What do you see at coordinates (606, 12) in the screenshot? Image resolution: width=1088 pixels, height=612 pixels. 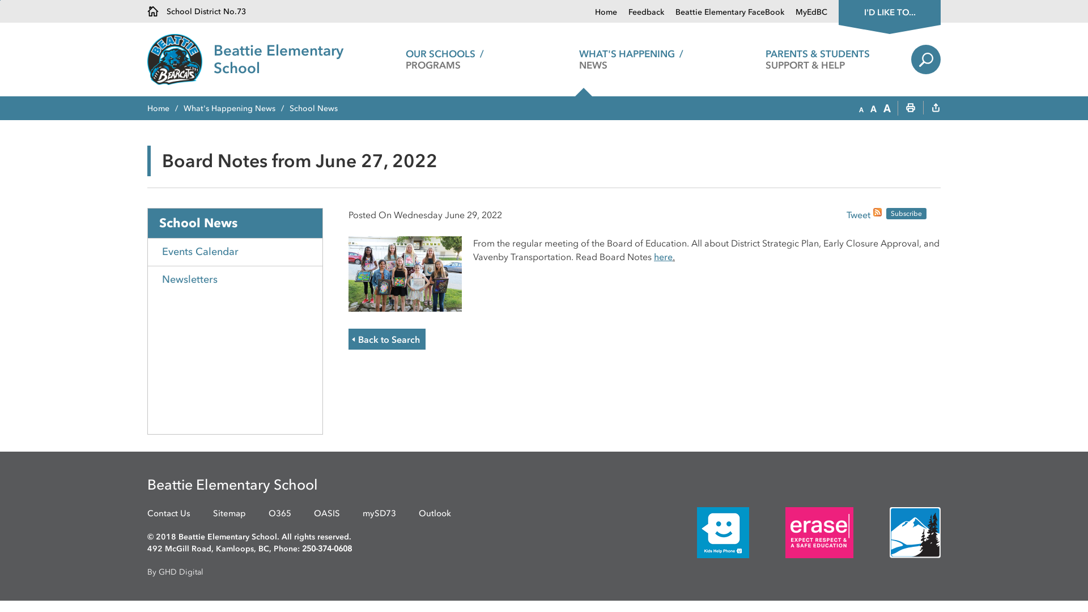 I see `Home` at bounding box center [606, 12].